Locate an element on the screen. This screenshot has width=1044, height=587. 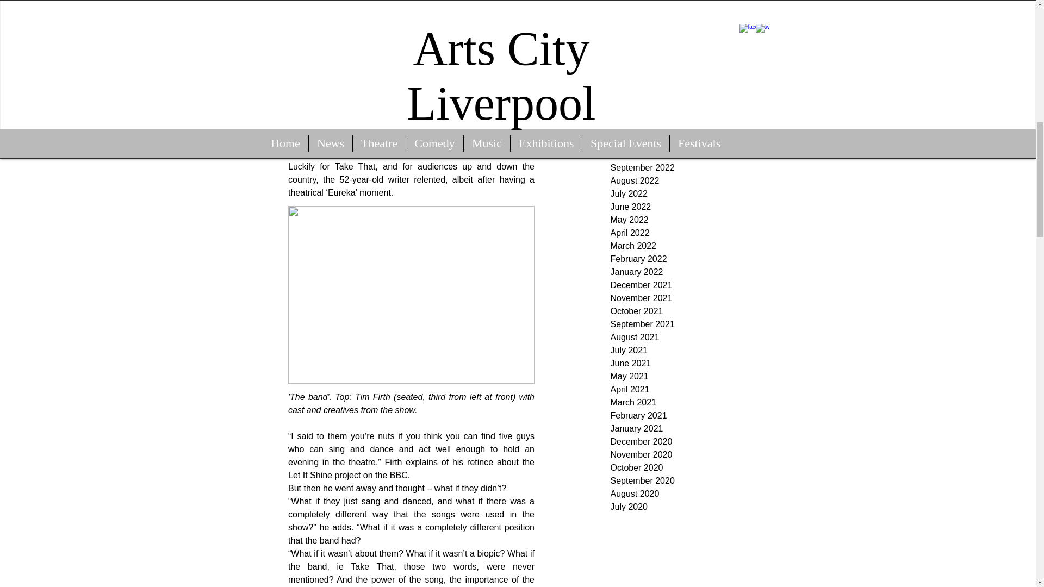
July 2022 is located at coordinates (692, 193).